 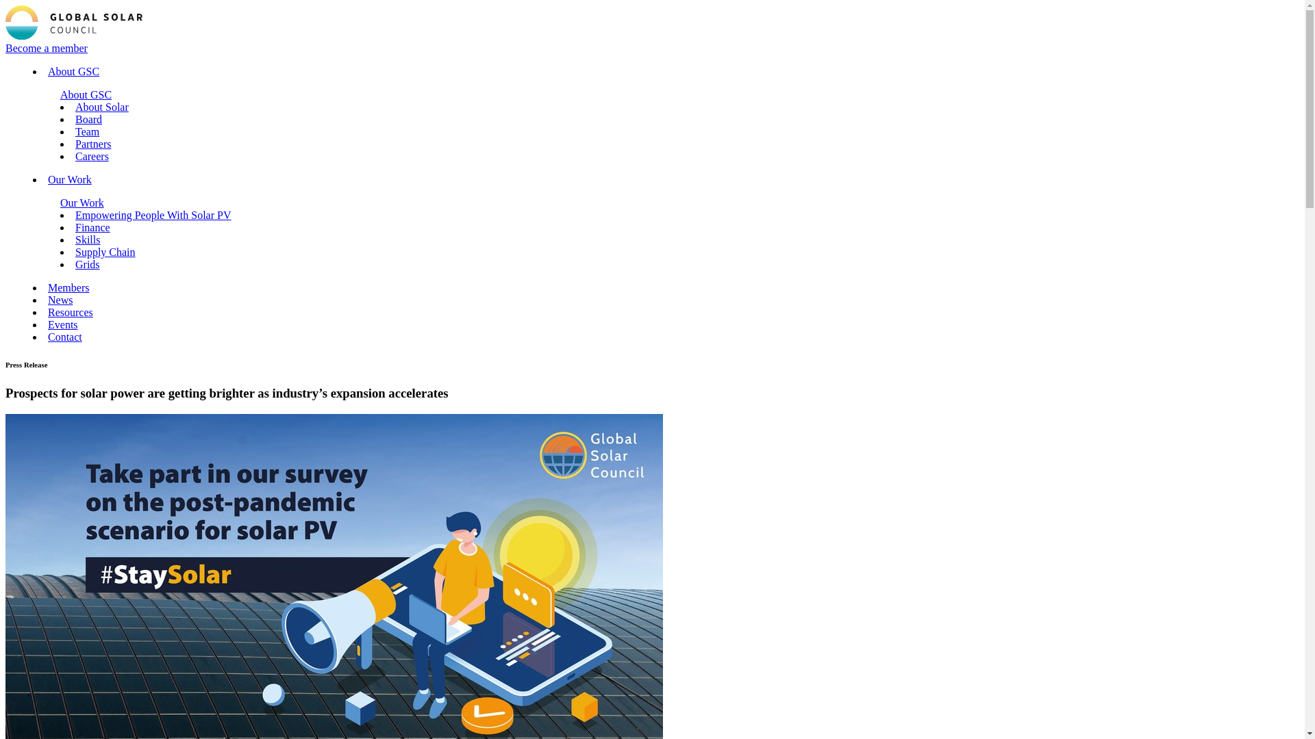 I want to click on Empowering People With Solar PV, so click(x=153, y=215).